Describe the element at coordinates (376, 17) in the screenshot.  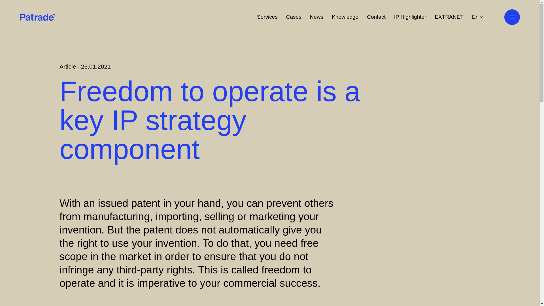
I see `Contact` at that location.